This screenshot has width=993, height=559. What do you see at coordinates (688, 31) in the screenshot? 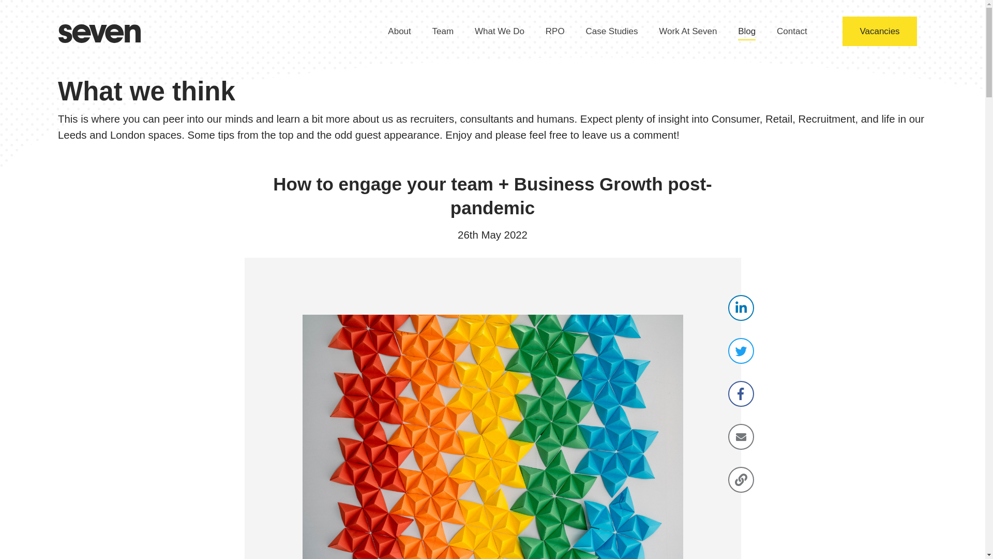
I see `Work At Seven` at bounding box center [688, 31].